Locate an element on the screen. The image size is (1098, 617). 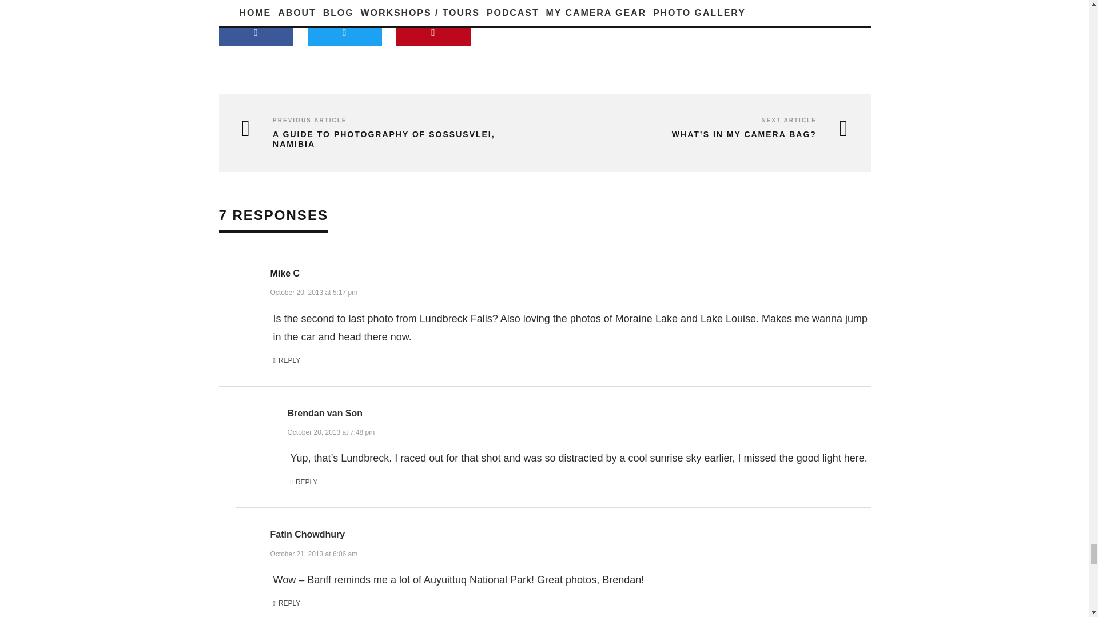
REPLY is located at coordinates (287, 604).